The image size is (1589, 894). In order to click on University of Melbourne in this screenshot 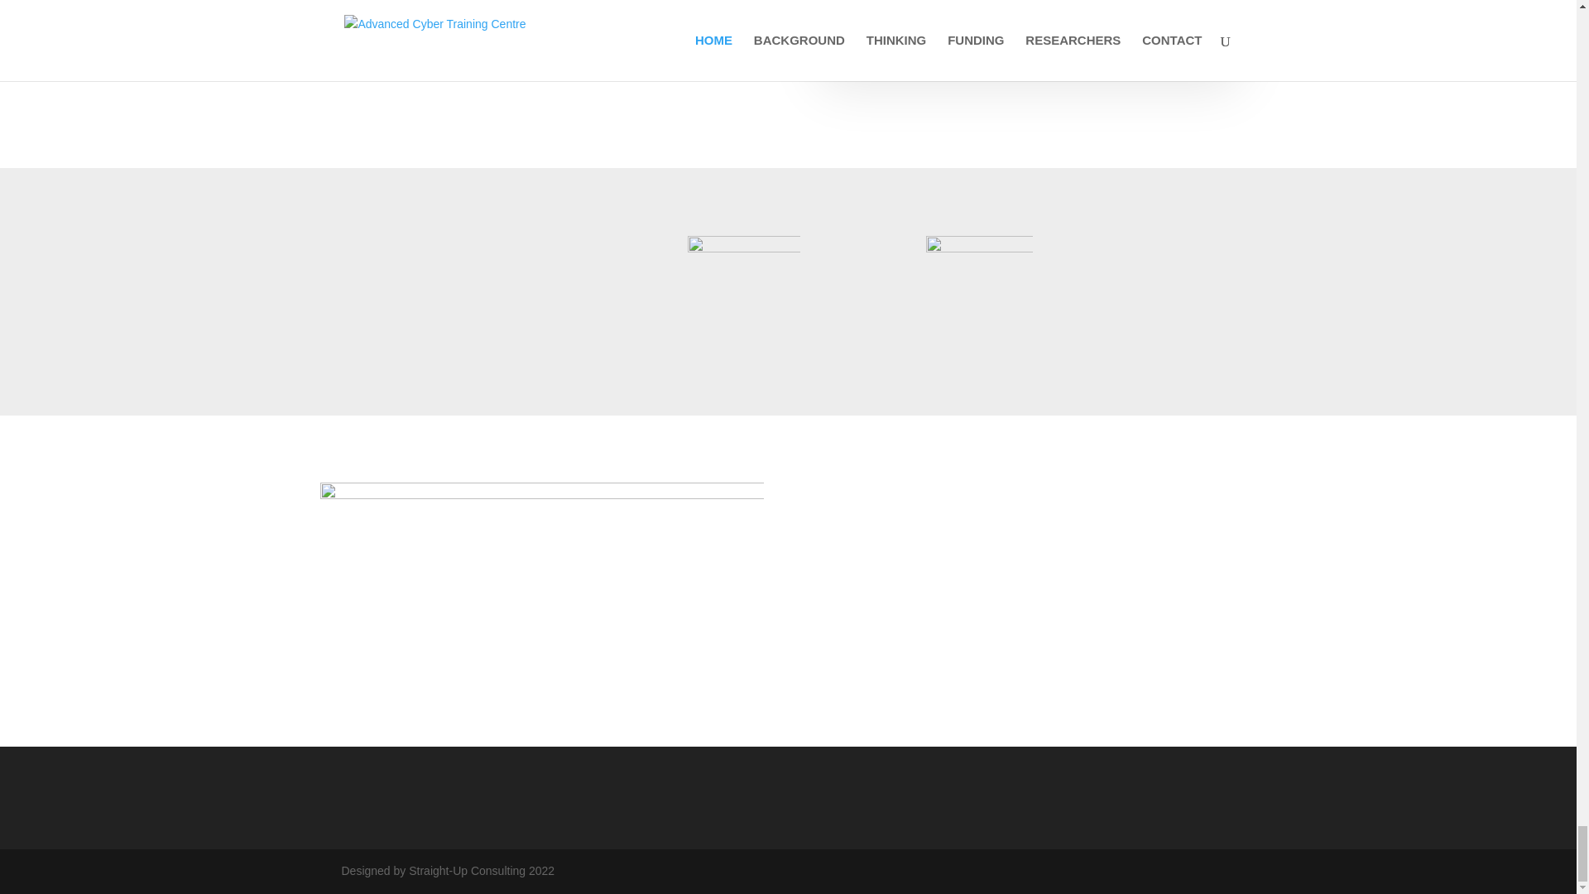, I will do `click(744, 292)`.